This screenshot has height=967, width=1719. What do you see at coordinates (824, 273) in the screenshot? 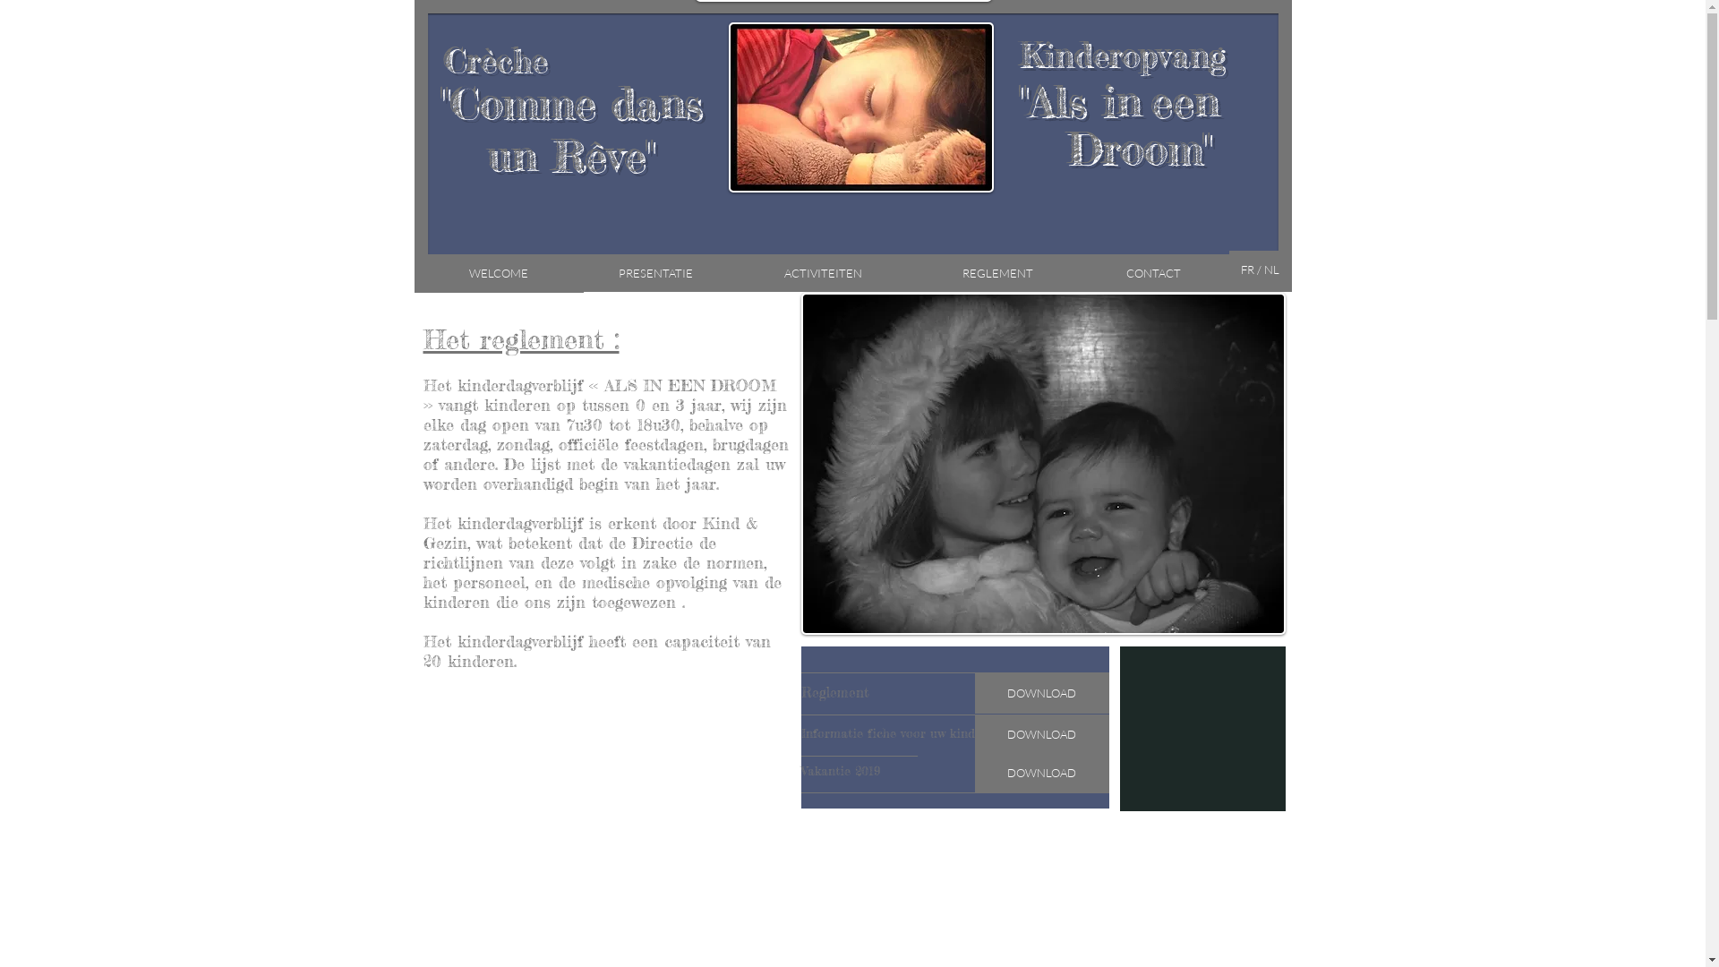
I see `ACTIVITEITEN` at bounding box center [824, 273].